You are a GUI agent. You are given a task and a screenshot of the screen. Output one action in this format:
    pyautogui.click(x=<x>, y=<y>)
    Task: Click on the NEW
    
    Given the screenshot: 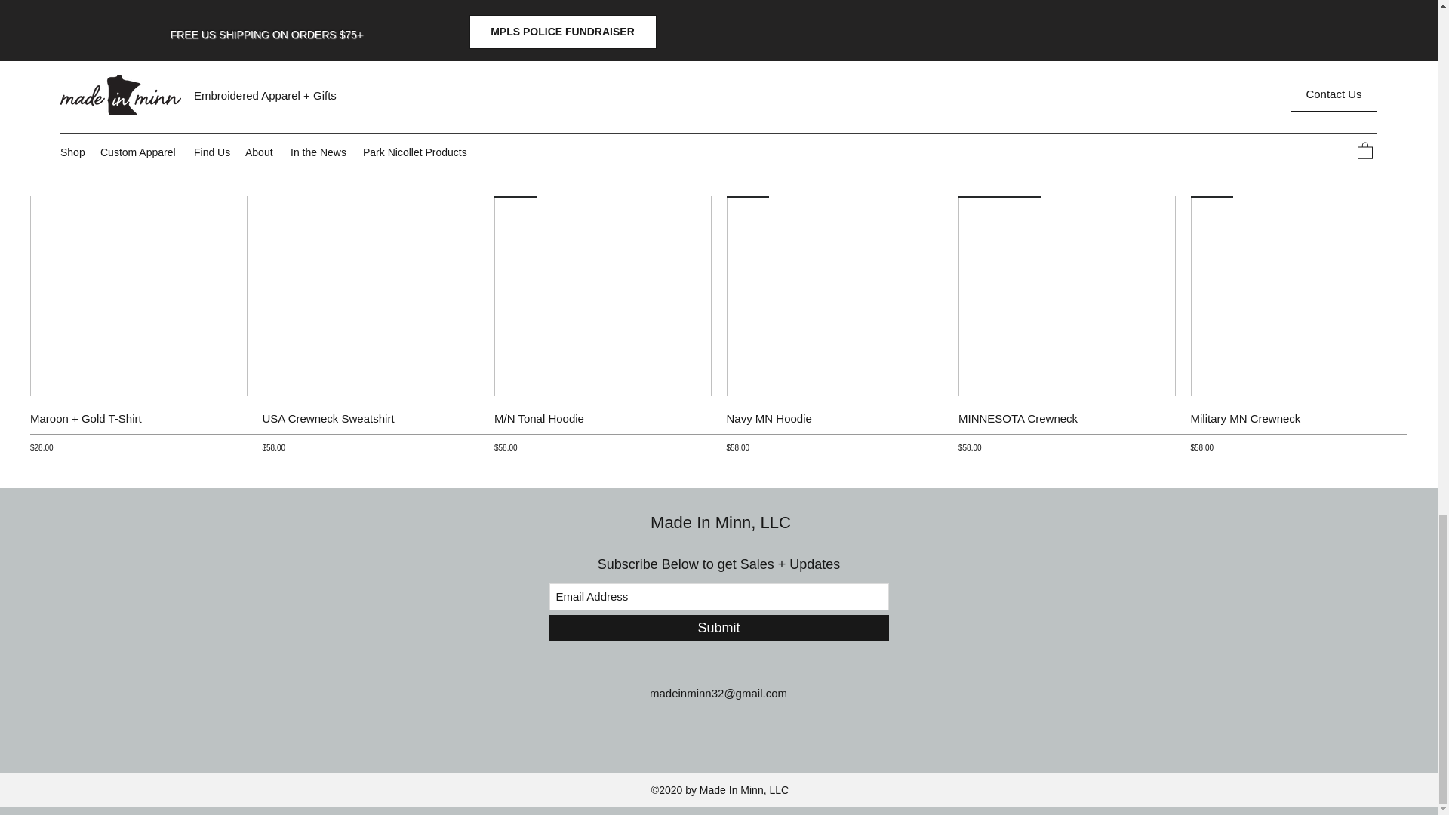 What is the action you would take?
    pyautogui.click(x=834, y=288)
    